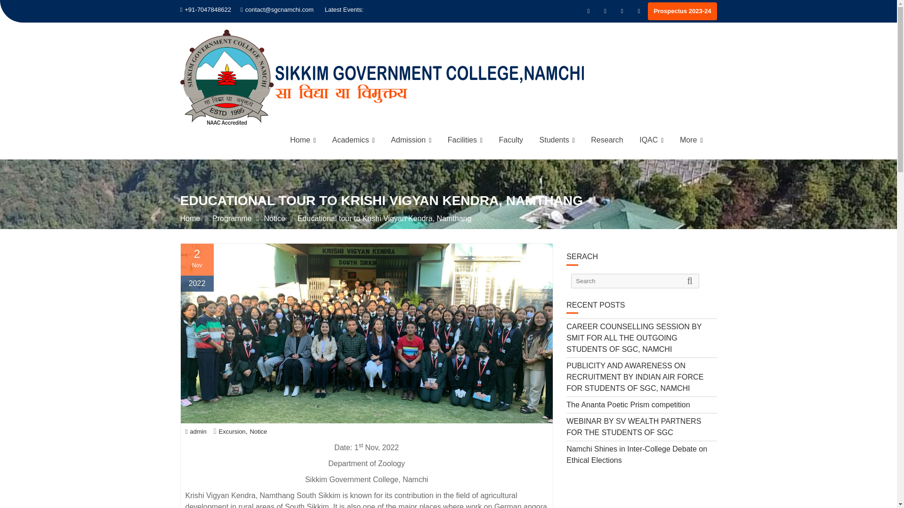 The image size is (904, 508). What do you see at coordinates (302, 140) in the screenshot?
I see `Home` at bounding box center [302, 140].